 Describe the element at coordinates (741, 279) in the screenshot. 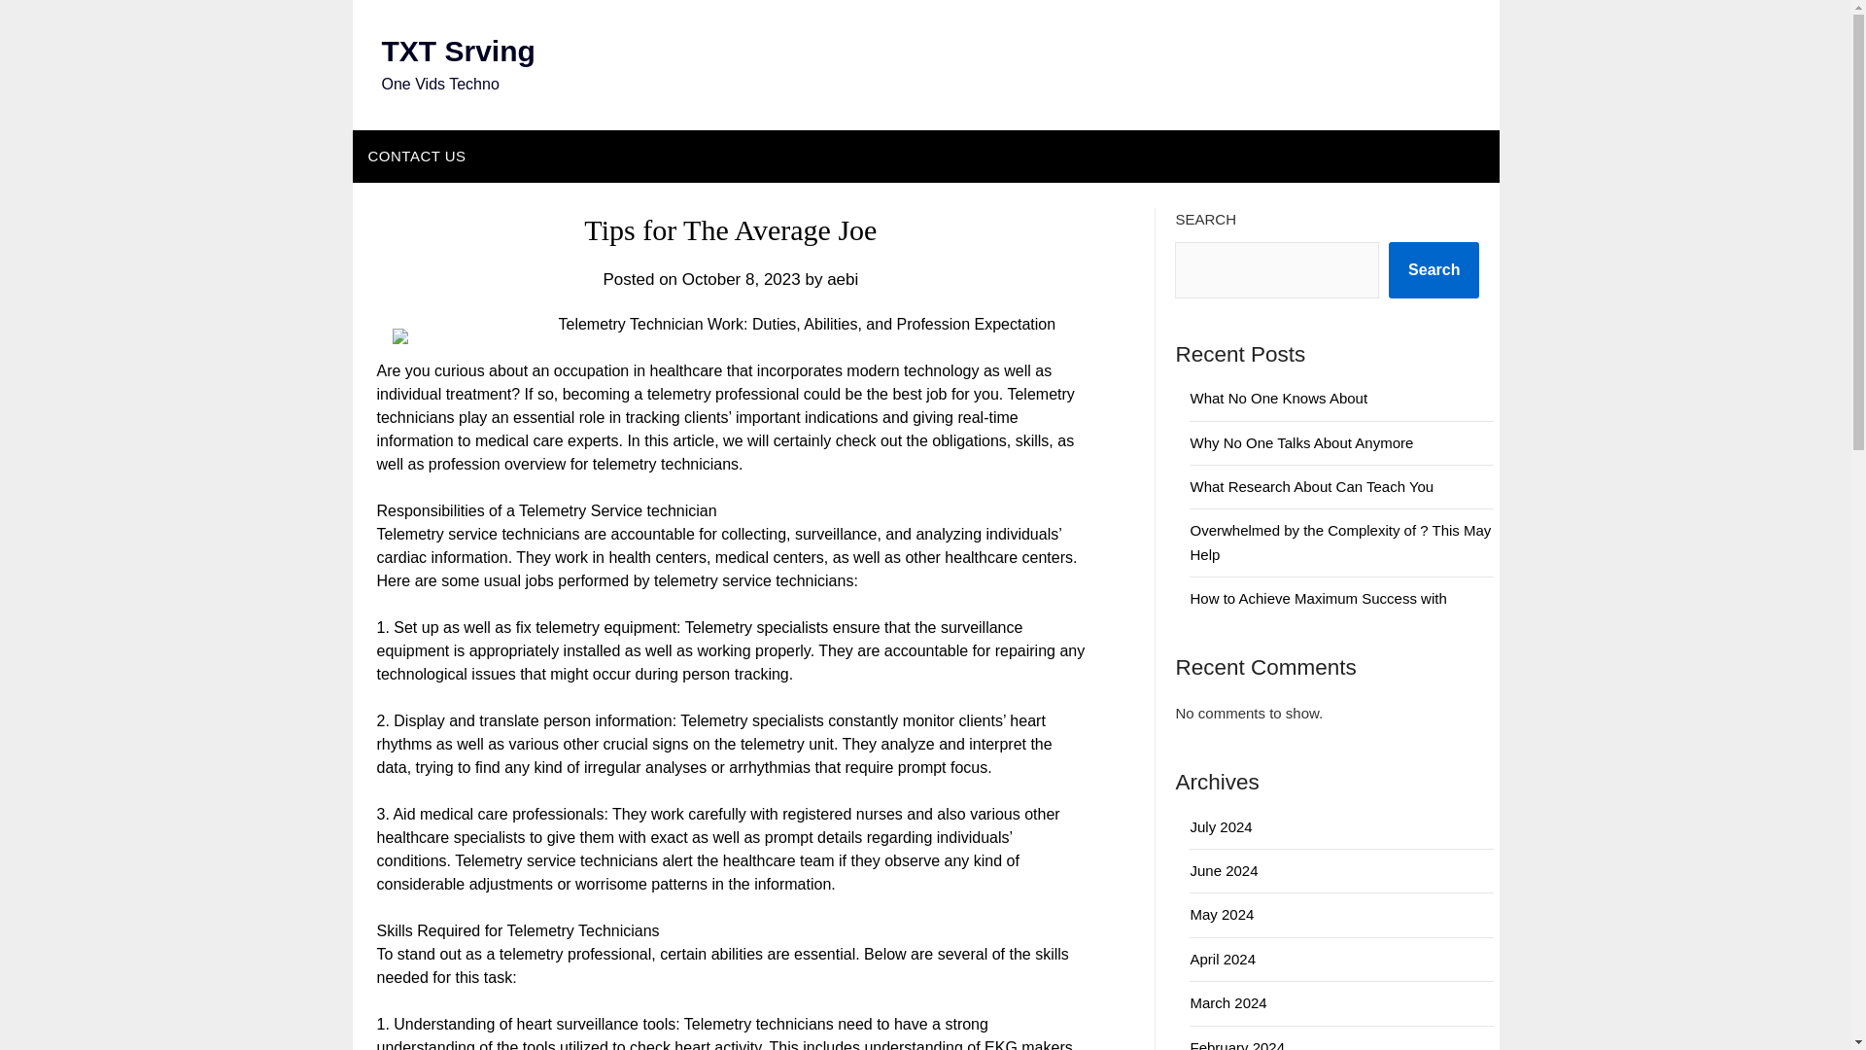

I see `October 8, 2023` at that location.